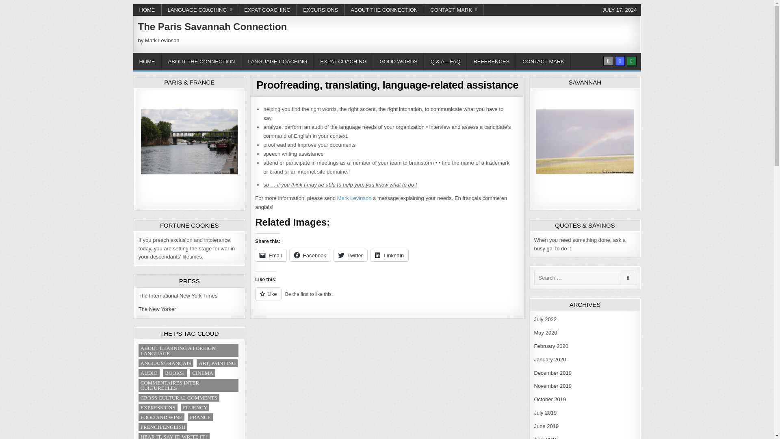 The image size is (780, 439). What do you see at coordinates (201, 61) in the screenshot?
I see `ABOUT THE CONNECTION` at bounding box center [201, 61].